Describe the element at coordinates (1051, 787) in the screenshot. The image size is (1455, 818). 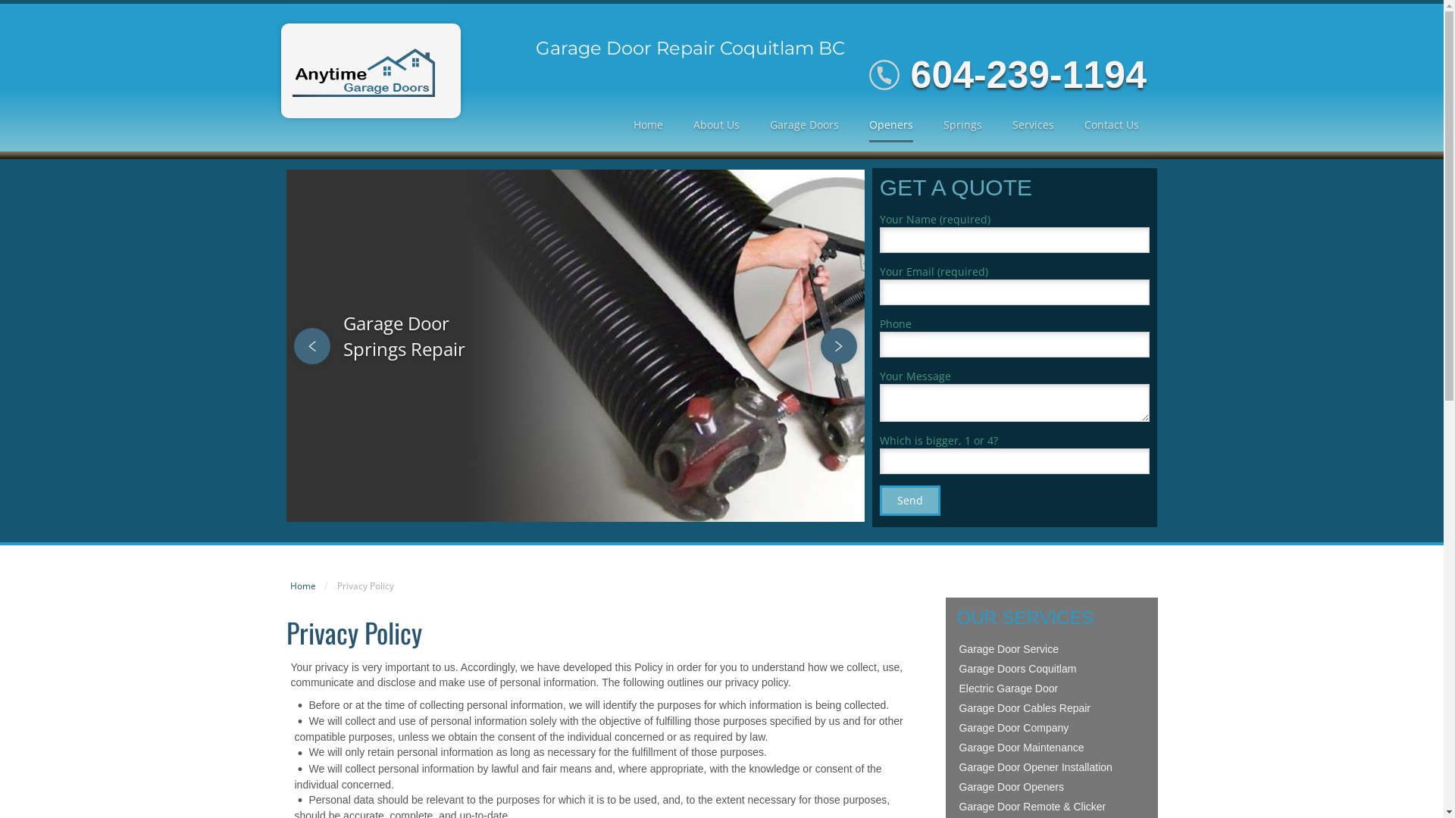
I see `Garage Door Openers` at that location.